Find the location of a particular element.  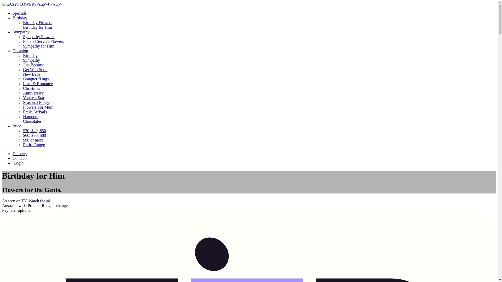

Christmas is located at coordinates (259, 88).